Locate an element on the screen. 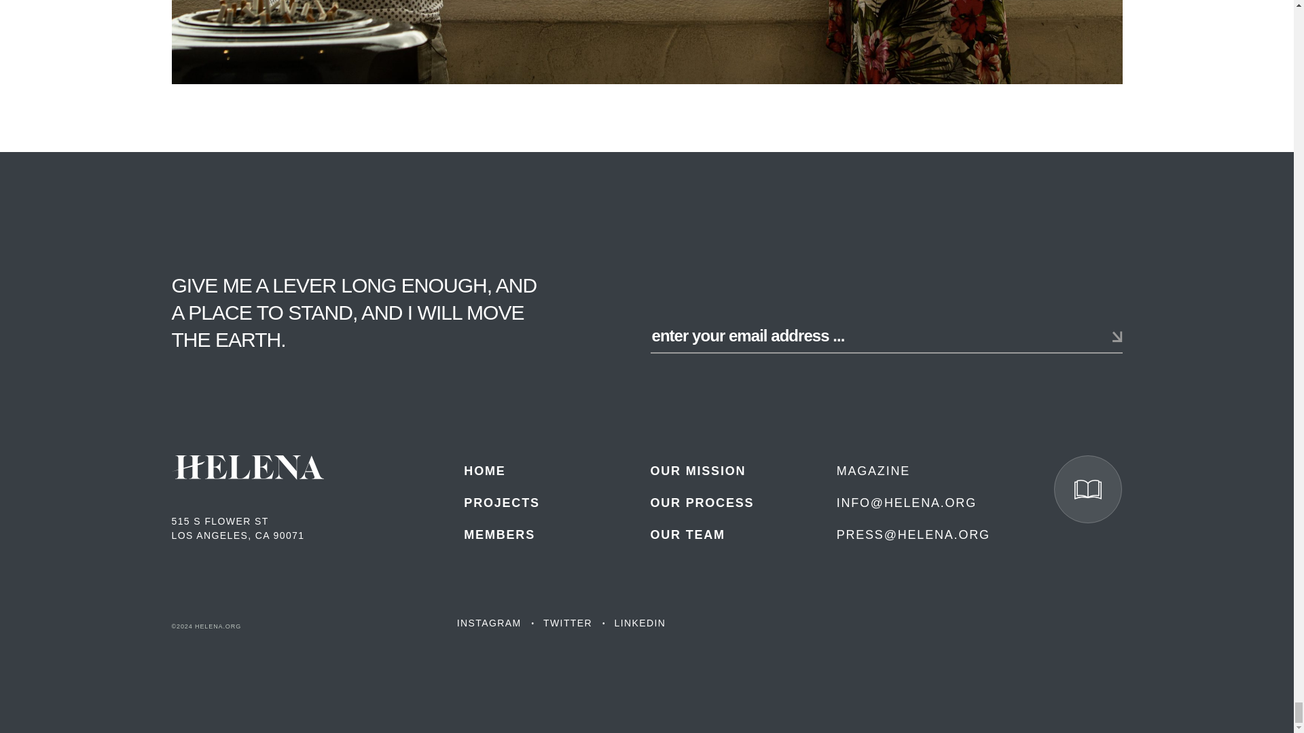 This screenshot has height=733, width=1304. OUR MISSION is located at coordinates (698, 471).